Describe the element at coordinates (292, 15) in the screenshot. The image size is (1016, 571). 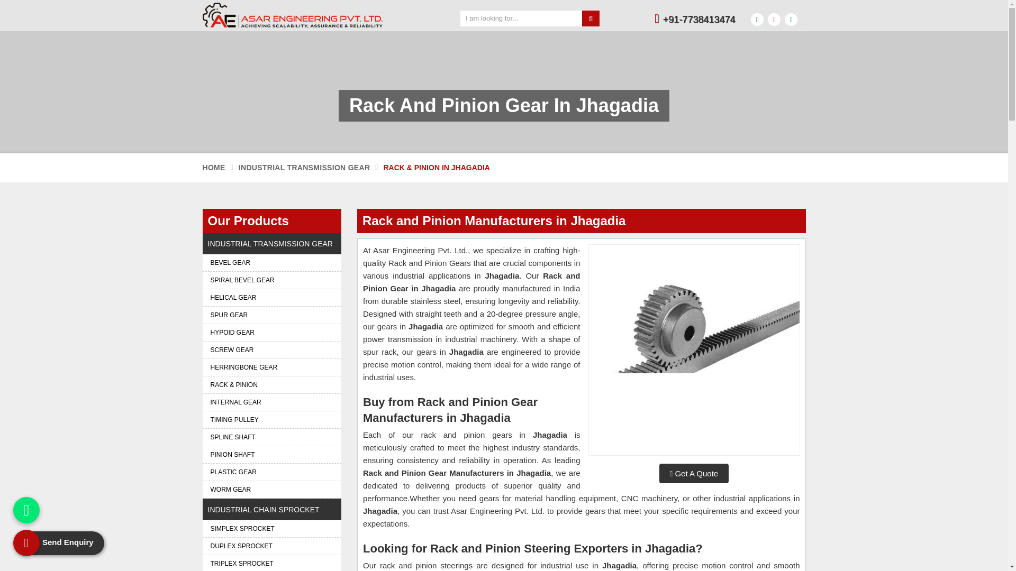
I see `Asar Engineering Pvt. Ltd.` at that location.